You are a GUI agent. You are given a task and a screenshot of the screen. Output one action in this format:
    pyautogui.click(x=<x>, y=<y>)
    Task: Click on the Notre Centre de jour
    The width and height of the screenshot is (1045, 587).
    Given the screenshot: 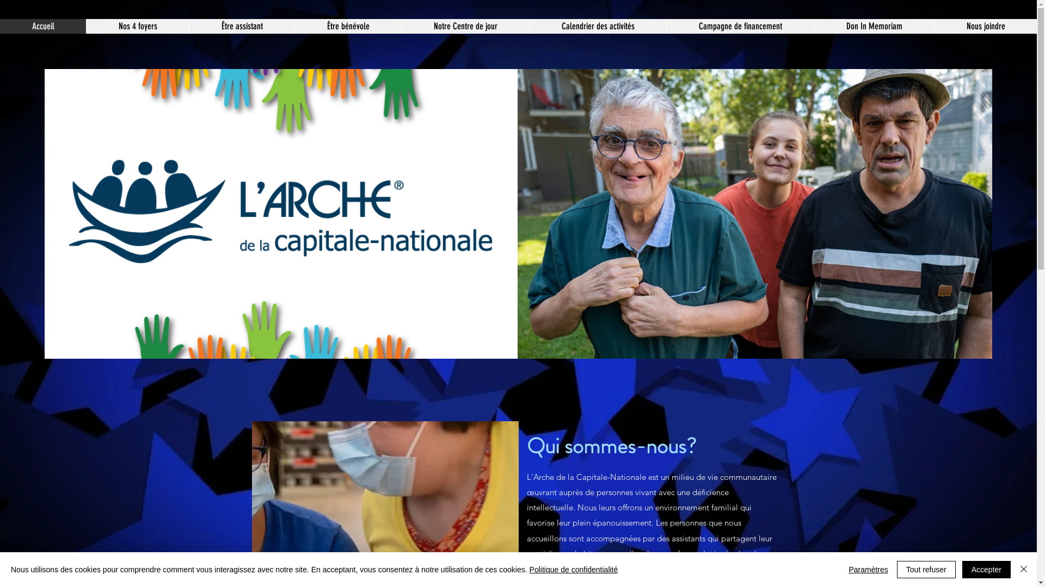 What is the action you would take?
    pyautogui.click(x=465, y=26)
    